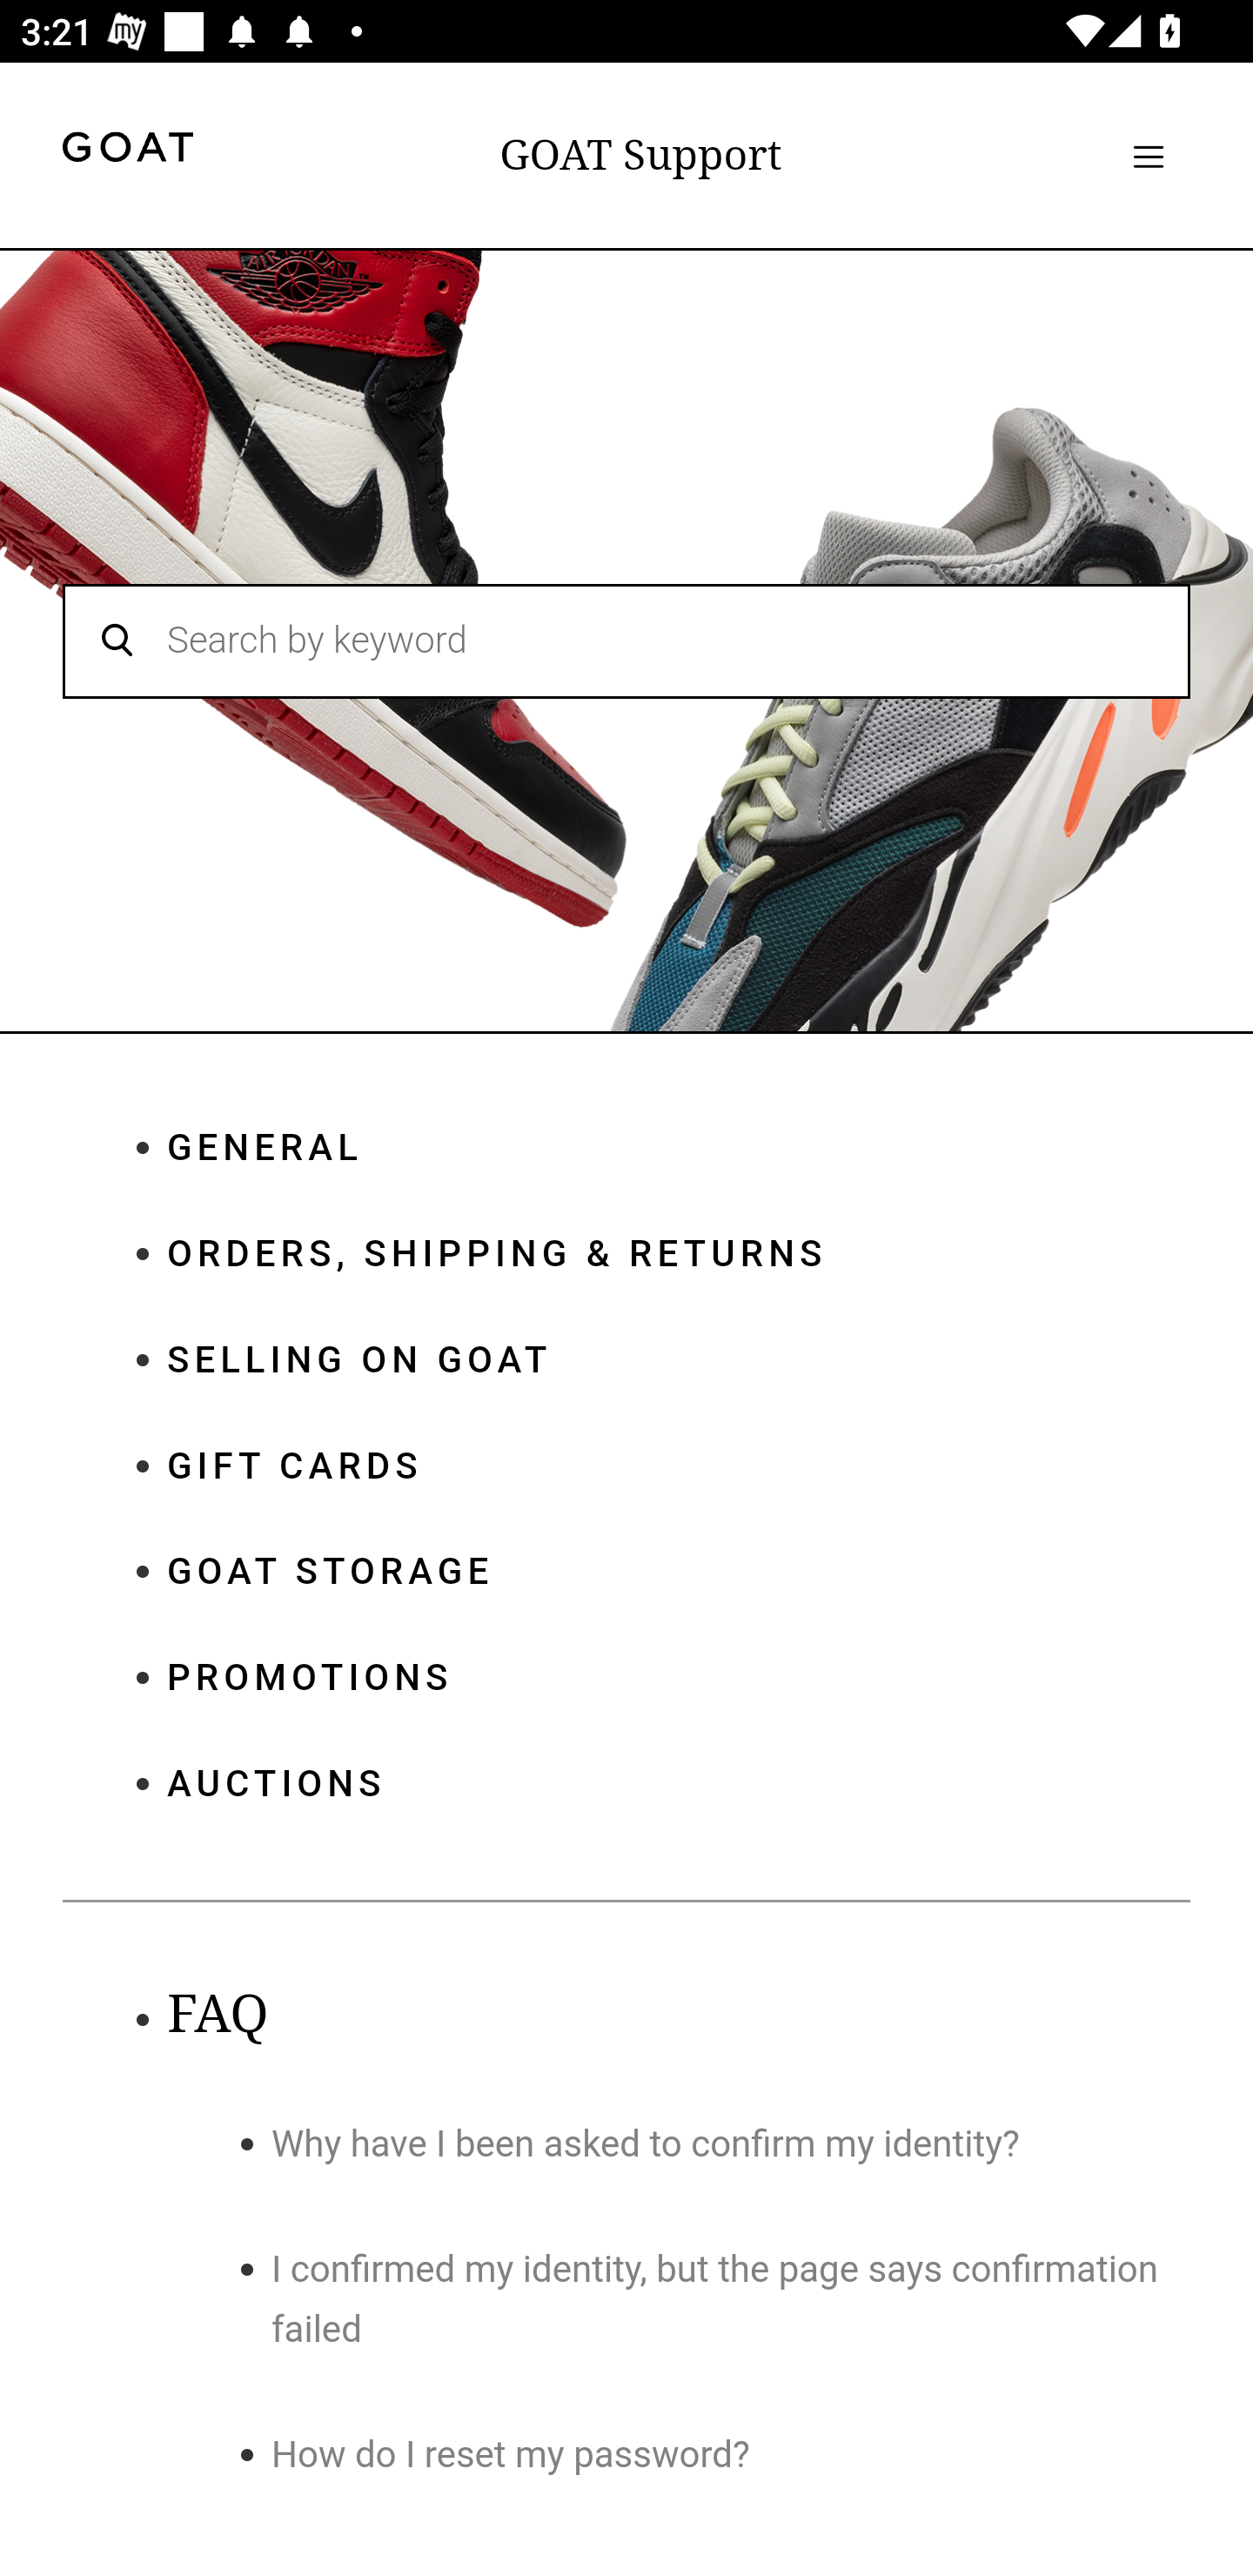 This screenshot has width=1253, height=2576. I want to click on goat header logo, so click(127, 151).